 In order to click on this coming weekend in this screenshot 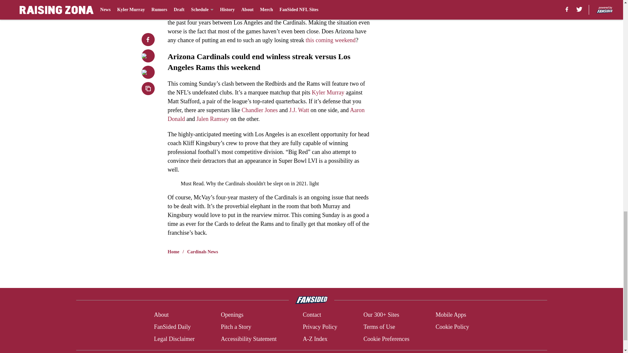, I will do `click(330, 40)`.